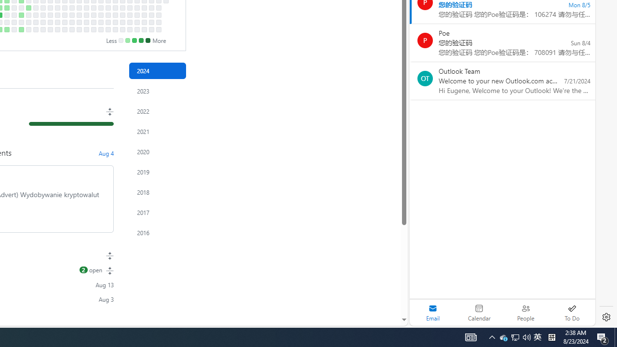 This screenshot has width=617, height=347. What do you see at coordinates (94, 29) in the screenshot?
I see `No contributions on October 26th.` at bounding box center [94, 29].